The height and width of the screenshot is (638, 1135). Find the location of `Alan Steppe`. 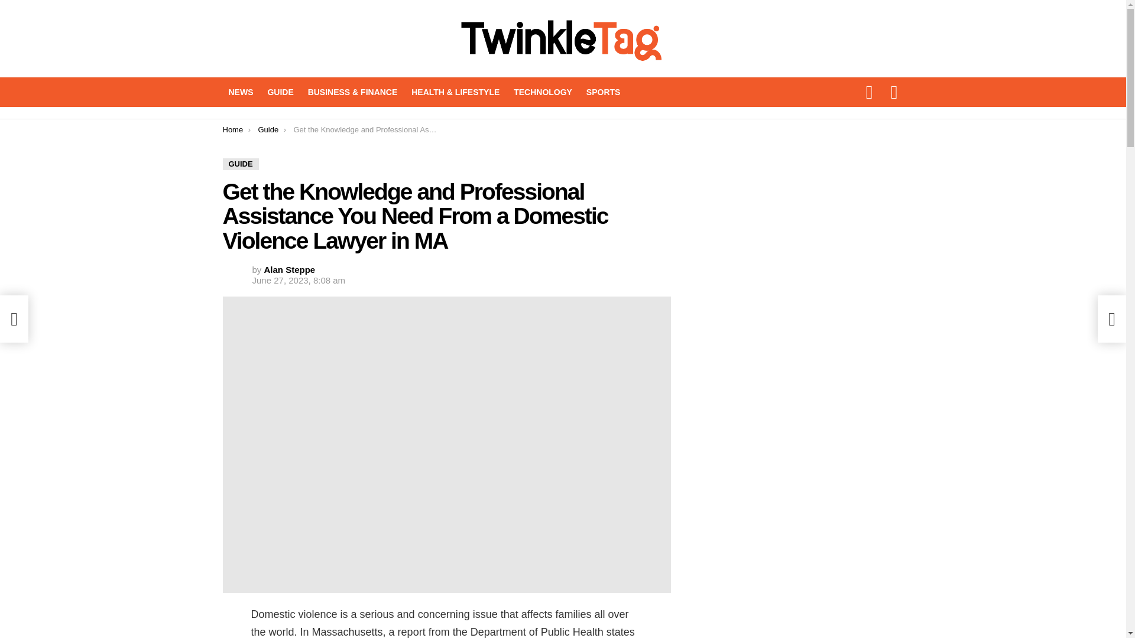

Alan Steppe is located at coordinates (290, 269).